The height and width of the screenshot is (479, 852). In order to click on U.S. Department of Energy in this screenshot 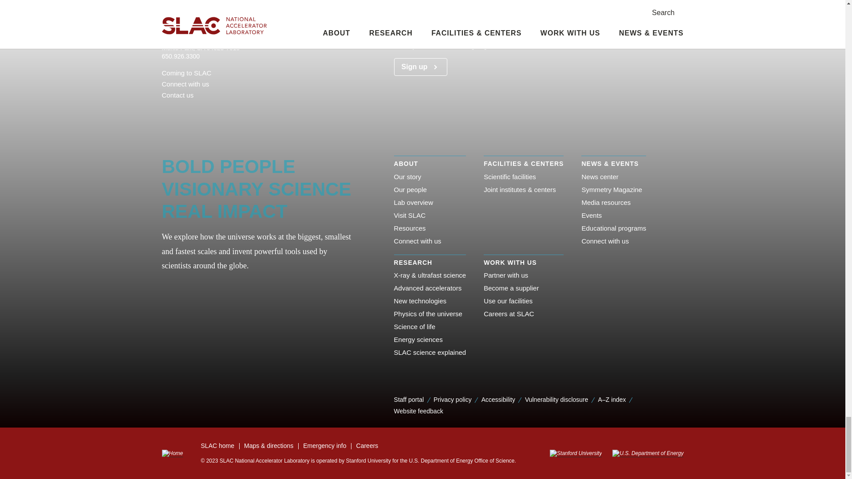, I will do `click(645, 453)`.